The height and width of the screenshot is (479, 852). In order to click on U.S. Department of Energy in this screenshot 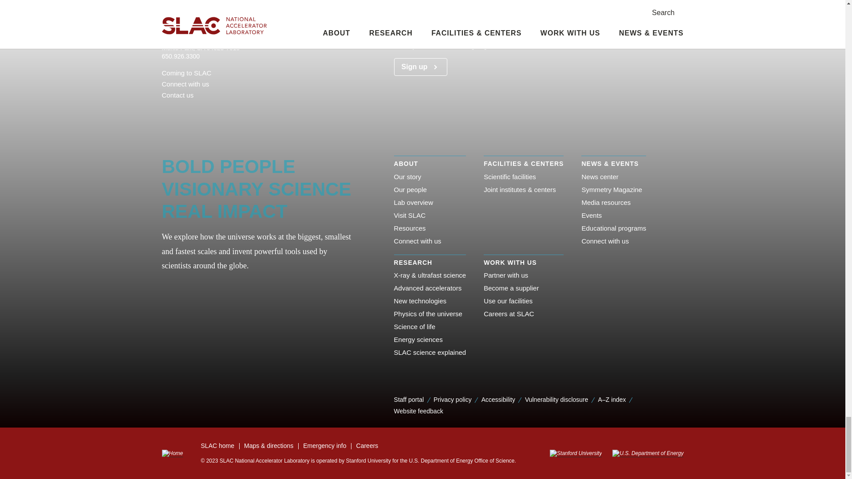, I will do `click(645, 453)`.